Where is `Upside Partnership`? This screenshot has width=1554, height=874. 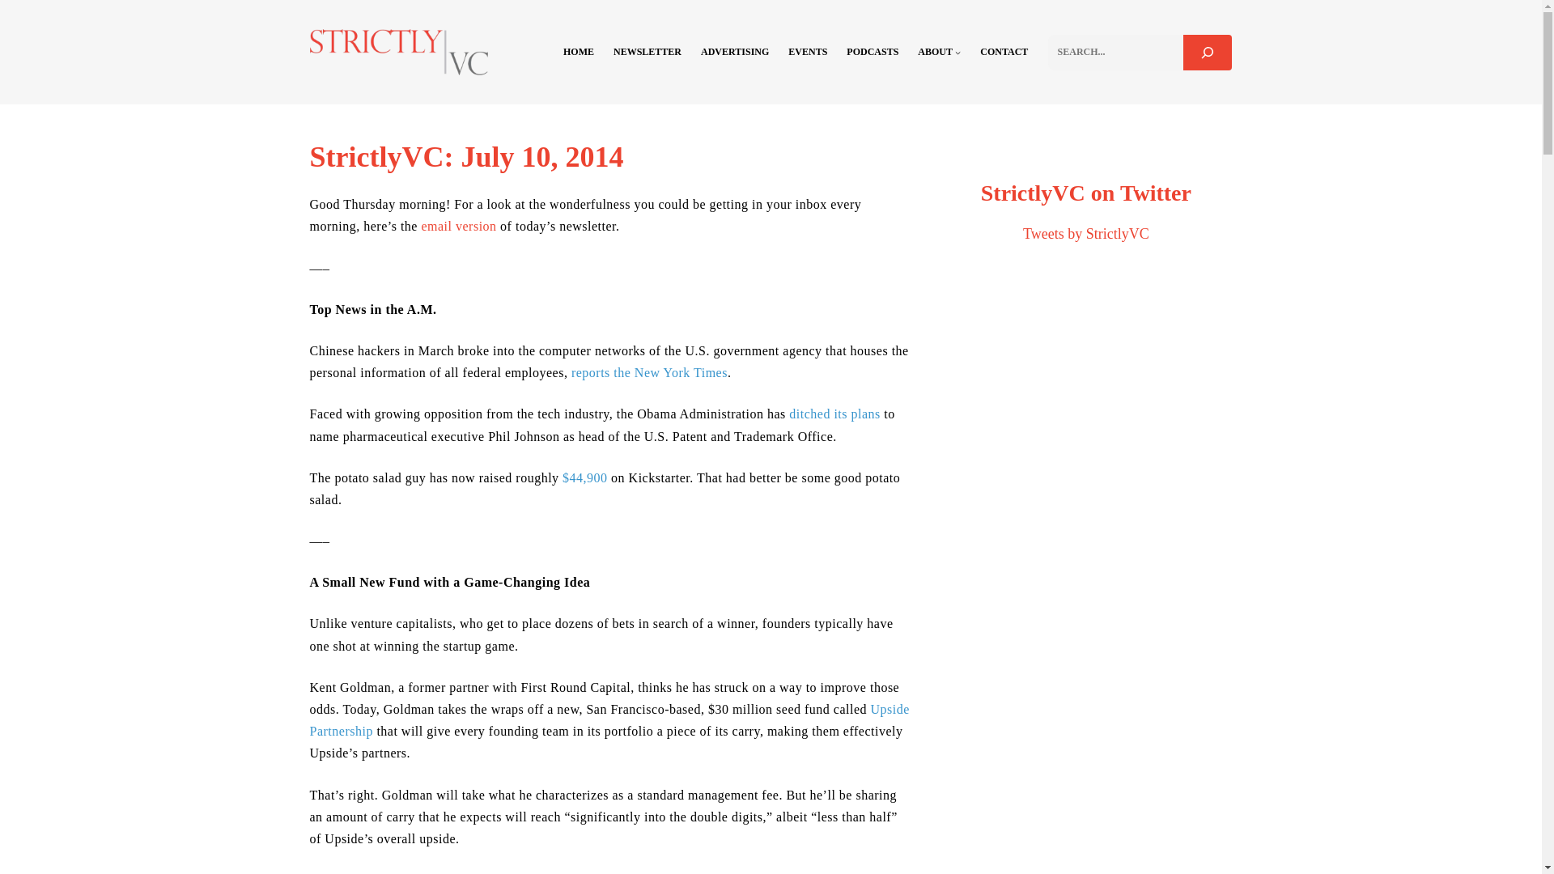 Upside Partnership is located at coordinates (609, 720).